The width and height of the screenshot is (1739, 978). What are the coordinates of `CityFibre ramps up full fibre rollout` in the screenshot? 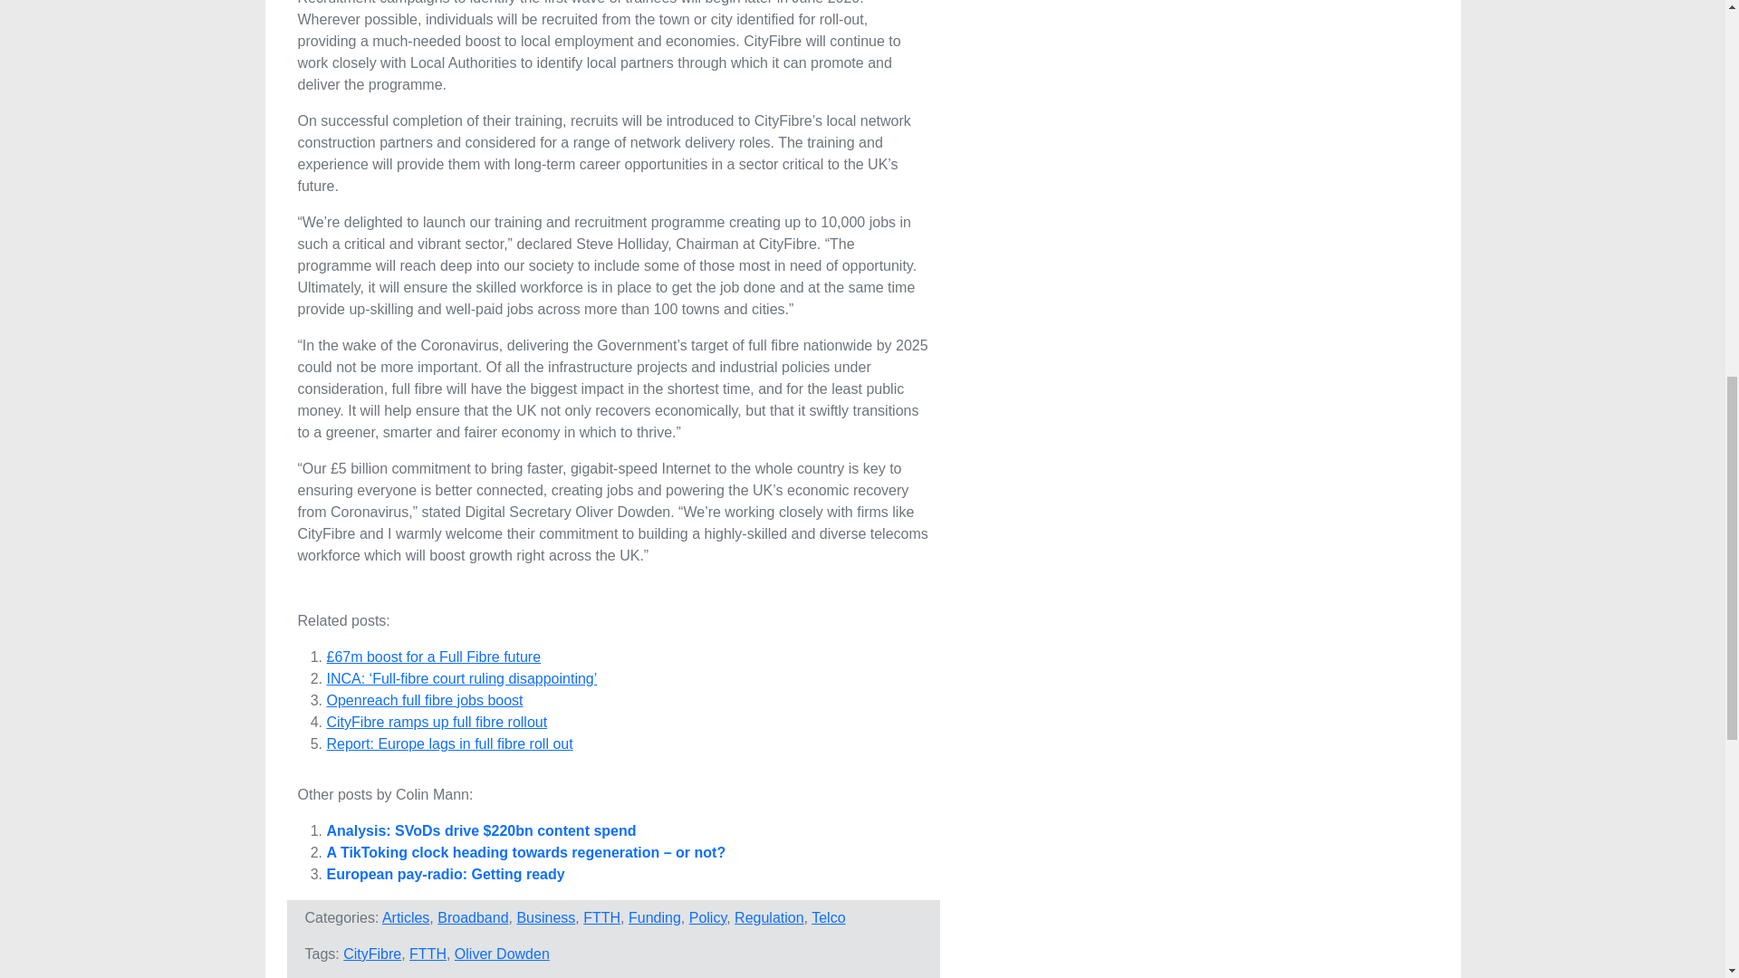 It's located at (437, 722).